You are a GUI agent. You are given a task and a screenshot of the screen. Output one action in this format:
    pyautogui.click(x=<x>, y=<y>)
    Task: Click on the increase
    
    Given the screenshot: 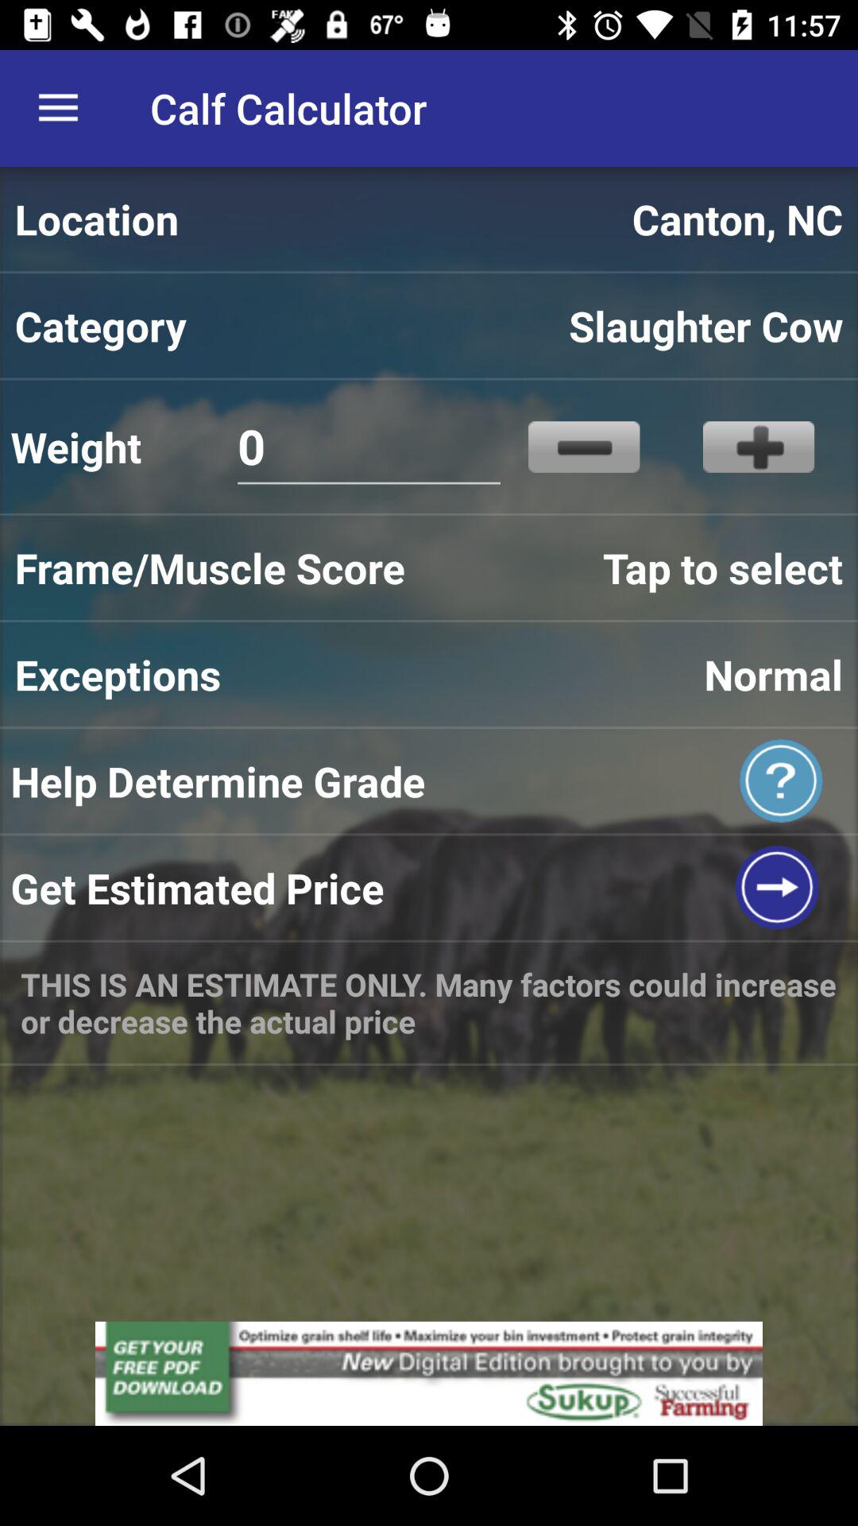 What is the action you would take?
    pyautogui.click(x=758, y=447)
    